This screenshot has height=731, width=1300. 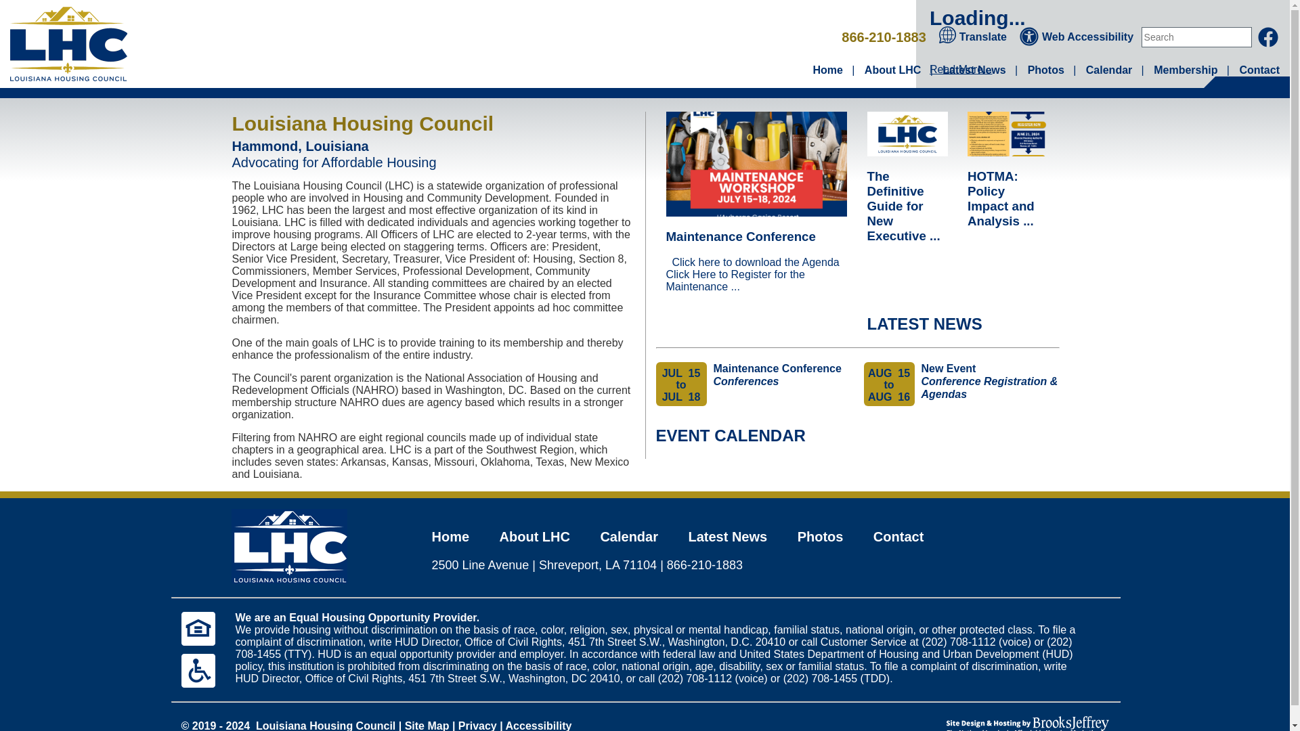 What do you see at coordinates (1078, 37) in the screenshot?
I see `Web Accessibility` at bounding box center [1078, 37].